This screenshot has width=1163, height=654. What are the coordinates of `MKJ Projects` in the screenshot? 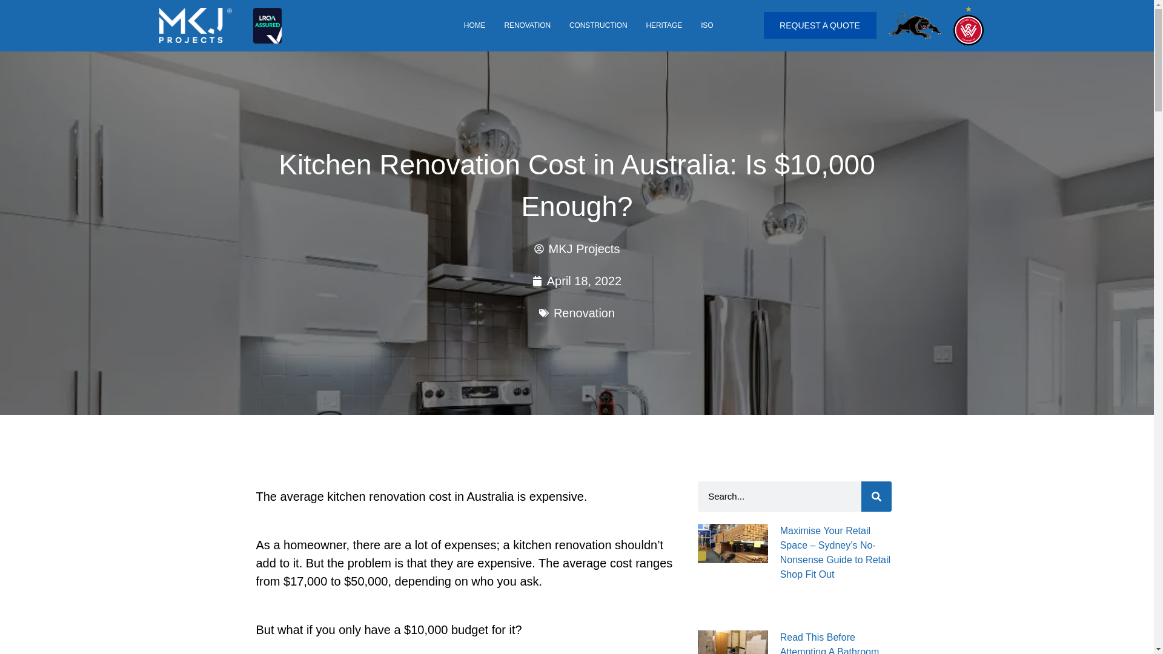 It's located at (577, 248).